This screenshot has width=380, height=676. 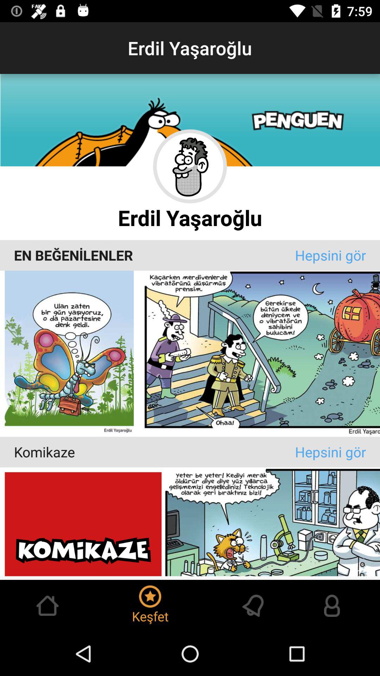 I want to click on open item at the center, so click(x=154, y=255).